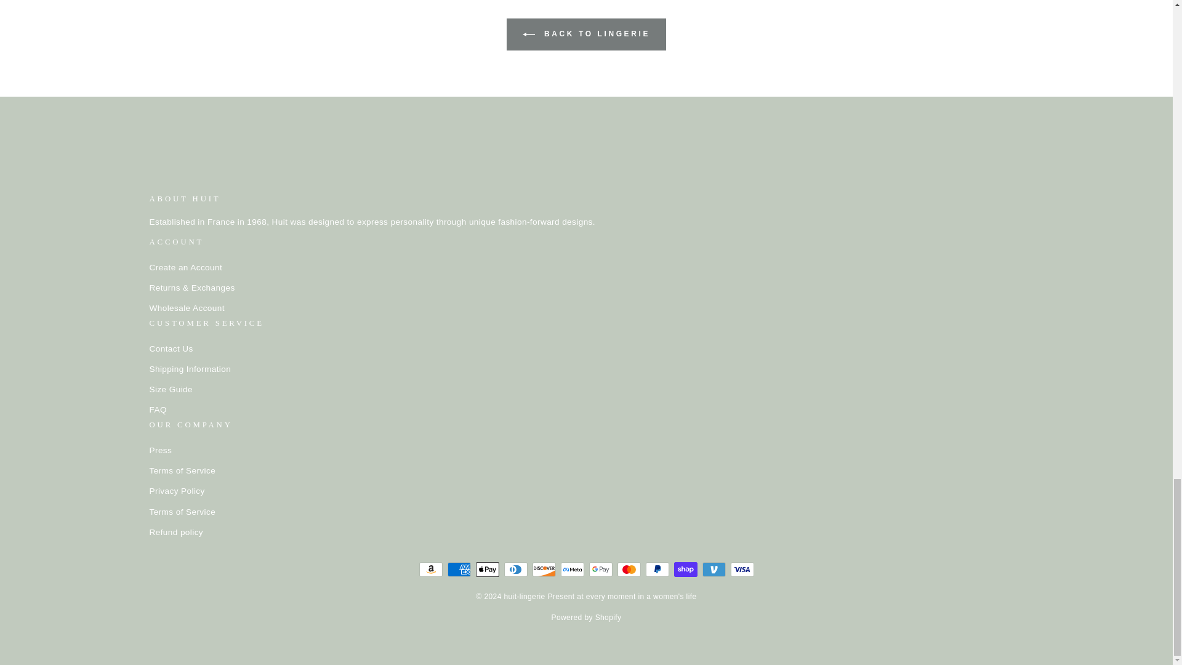  Describe the element at coordinates (430, 569) in the screenshot. I see `Amazon` at that location.